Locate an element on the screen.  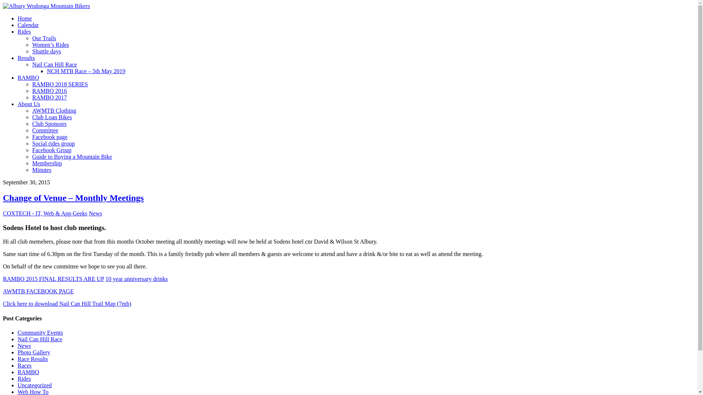
Community Events is located at coordinates (40, 333).